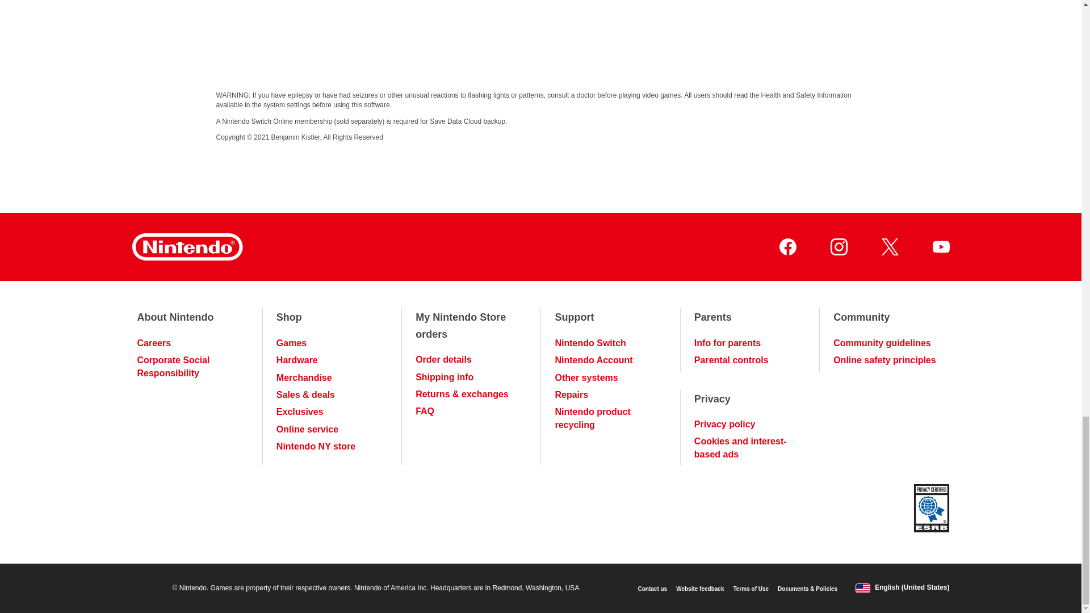 This screenshot has height=613, width=1090. Describe the element at coordinates (940, 247) in the screenshot. I see `Nintendo on YouTube` at that location.